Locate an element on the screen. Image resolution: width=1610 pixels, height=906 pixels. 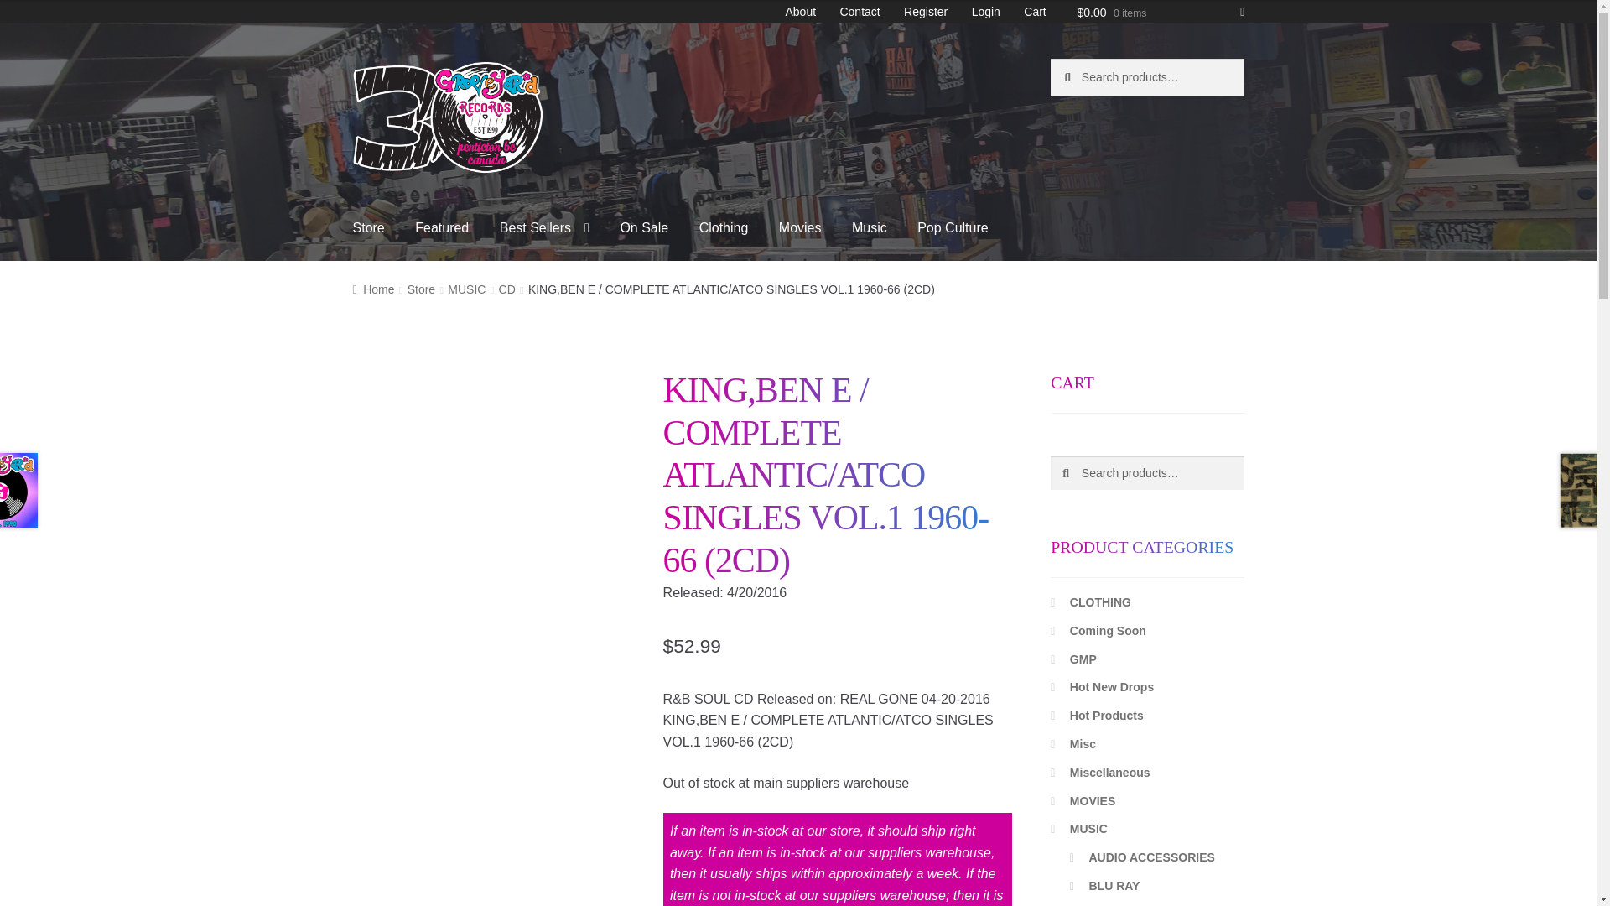
Movies is located at coordinates (800, 228).